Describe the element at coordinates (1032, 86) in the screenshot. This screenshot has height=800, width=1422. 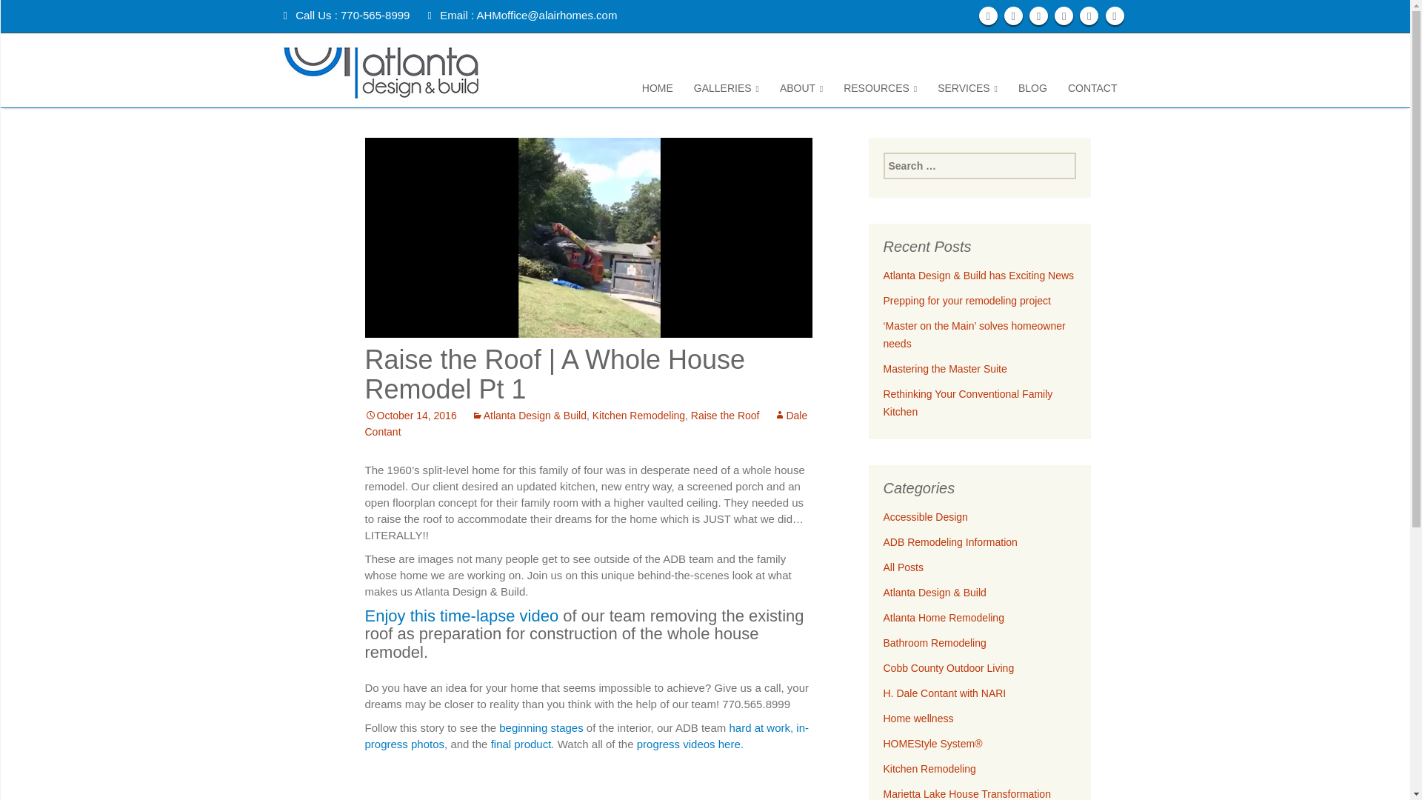
I see `BLOG` at that location.